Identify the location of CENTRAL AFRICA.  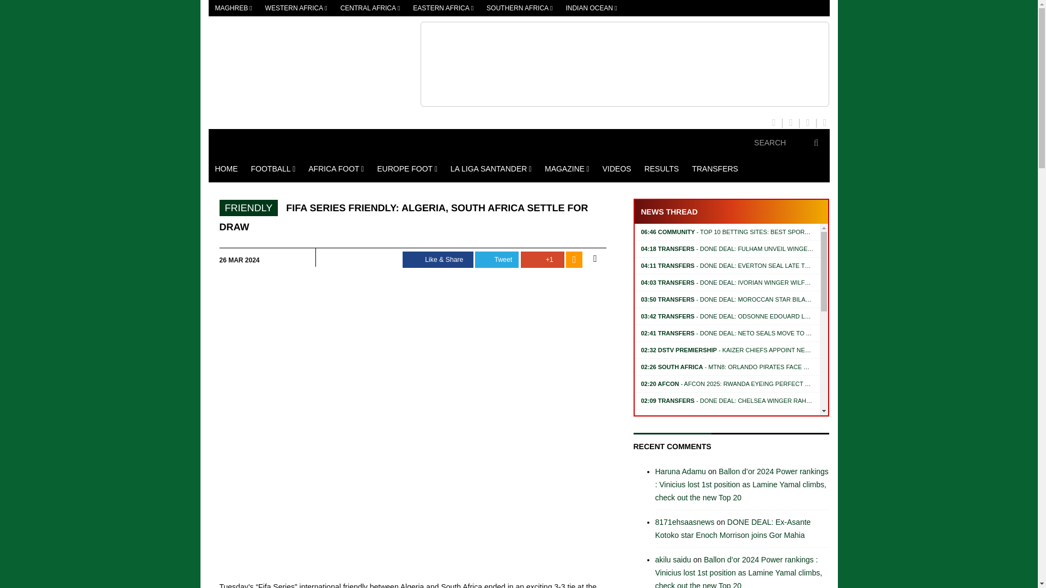
(370, 8).